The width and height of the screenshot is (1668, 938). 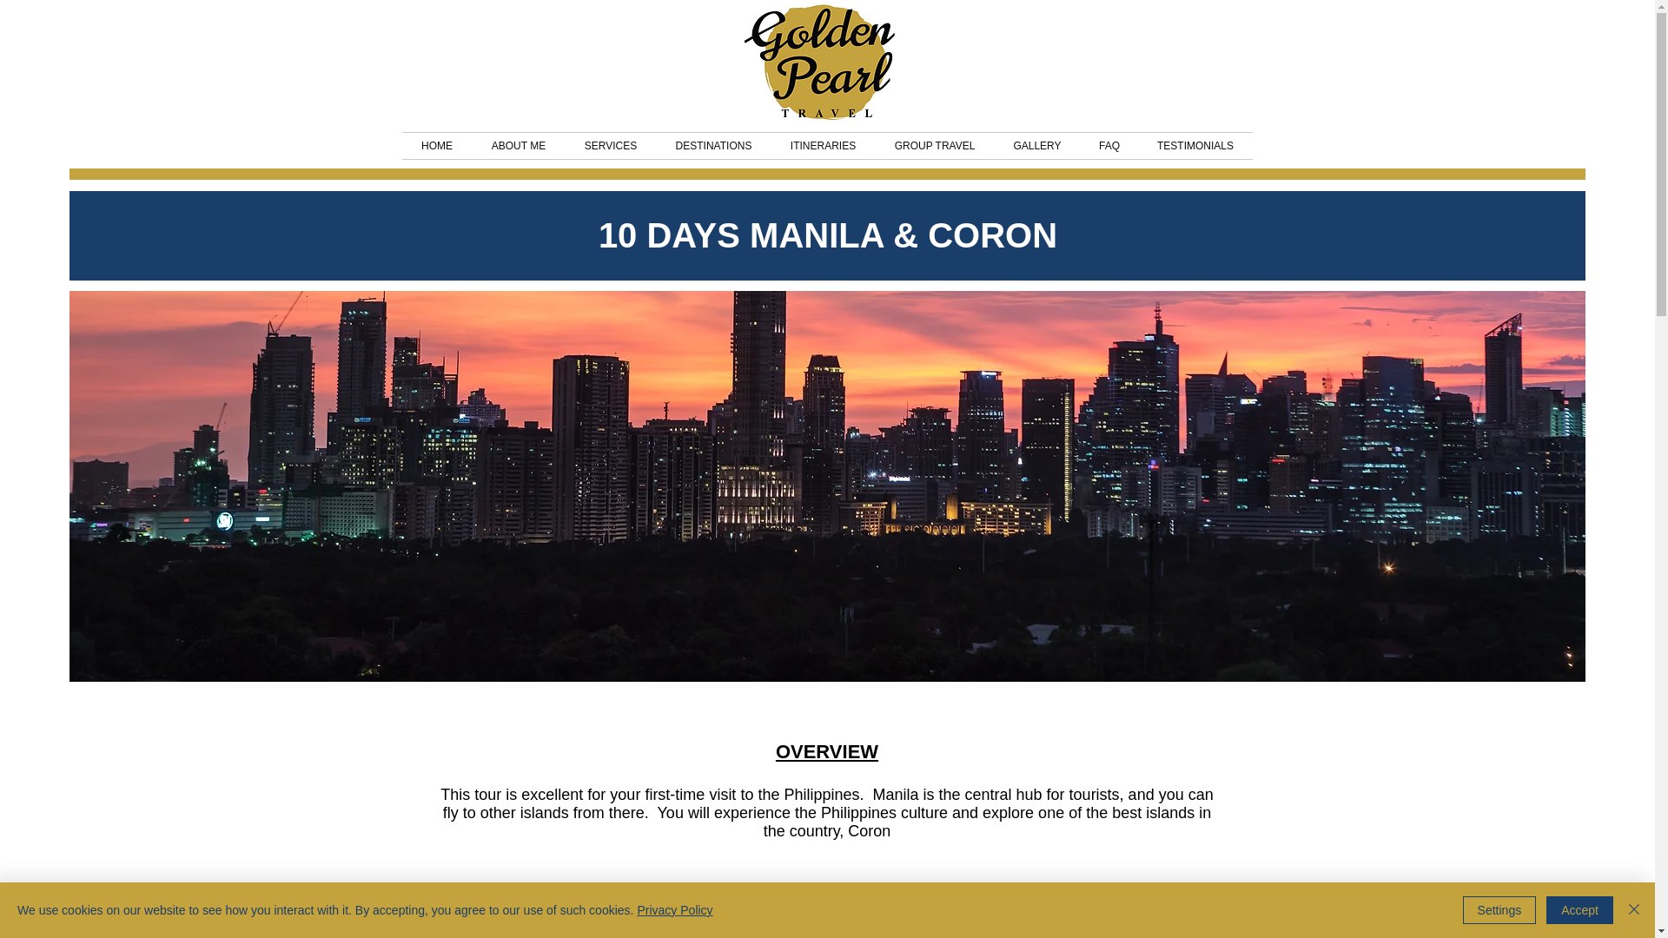 What do you see at coordinates (518, 146) in the screenshot?
I see `ABOUT ME` at bounding box center [518, 146].